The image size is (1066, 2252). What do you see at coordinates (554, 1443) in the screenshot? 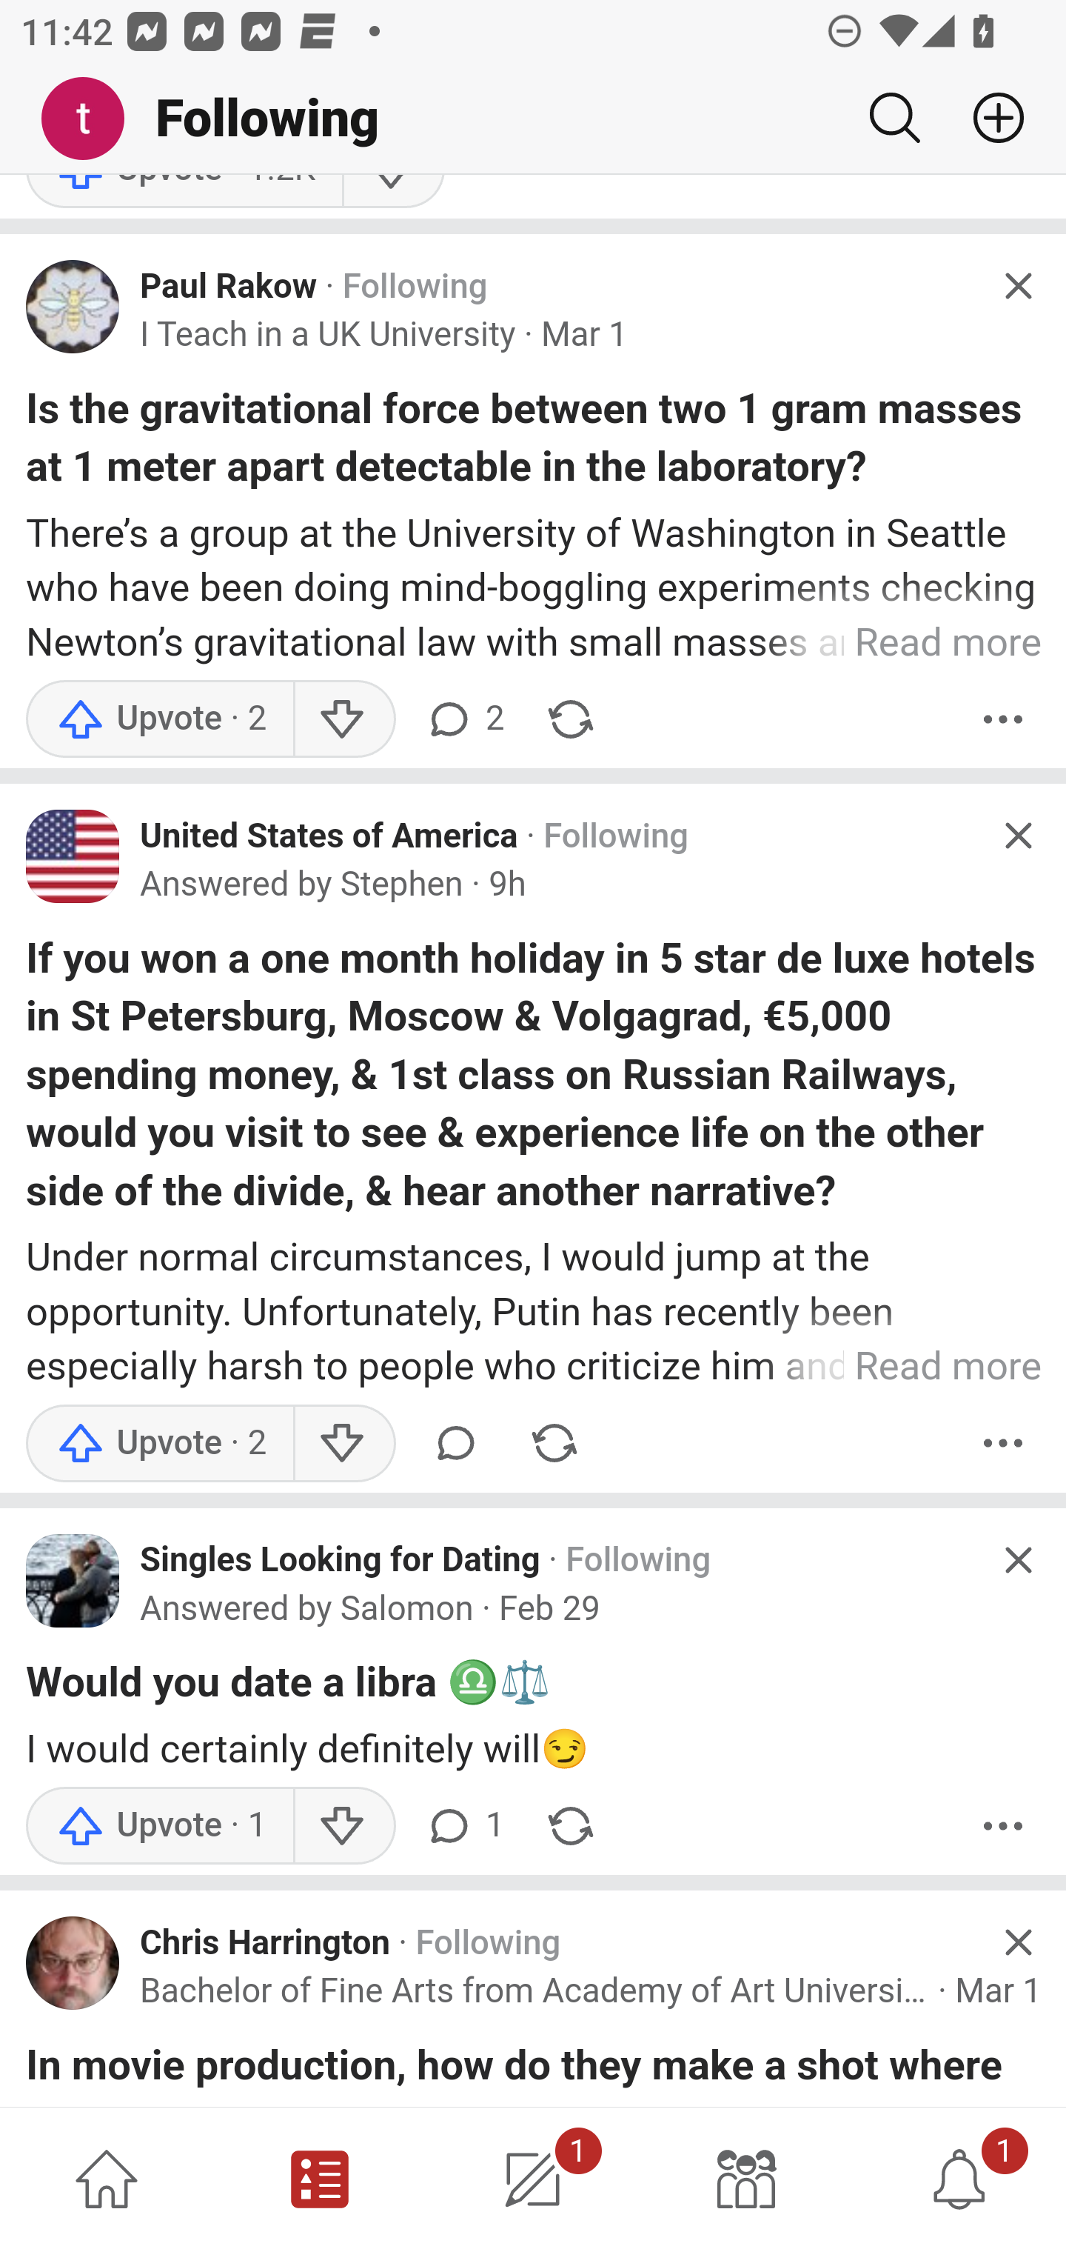
I see `Share` at bounding box center [554, 1443].